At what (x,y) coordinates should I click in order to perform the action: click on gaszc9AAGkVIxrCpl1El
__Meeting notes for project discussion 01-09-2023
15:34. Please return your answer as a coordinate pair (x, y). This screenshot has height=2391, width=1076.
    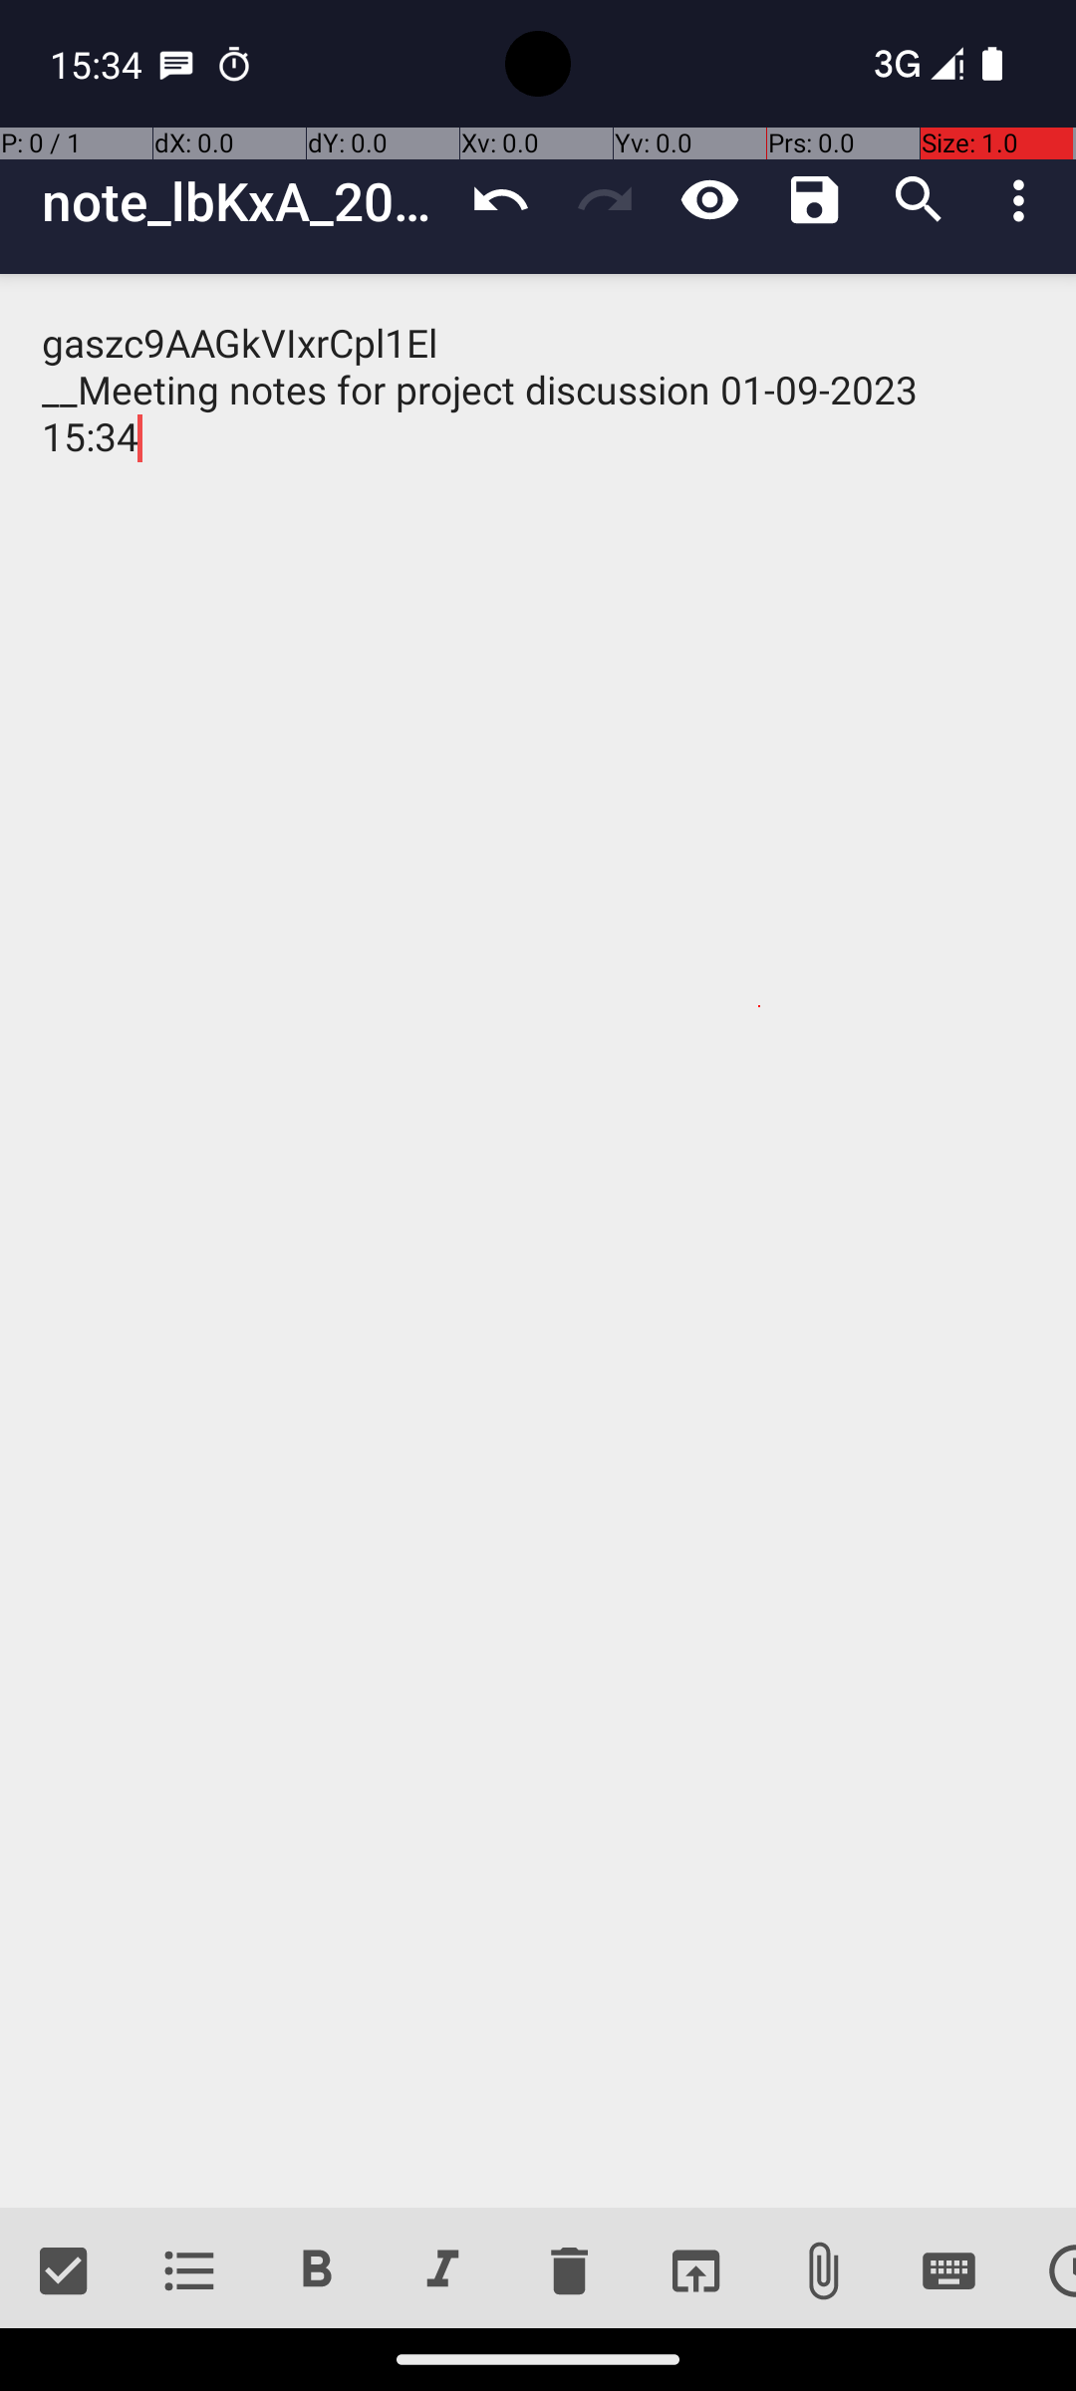
    Looking at the image, I should click on (538, 1241).